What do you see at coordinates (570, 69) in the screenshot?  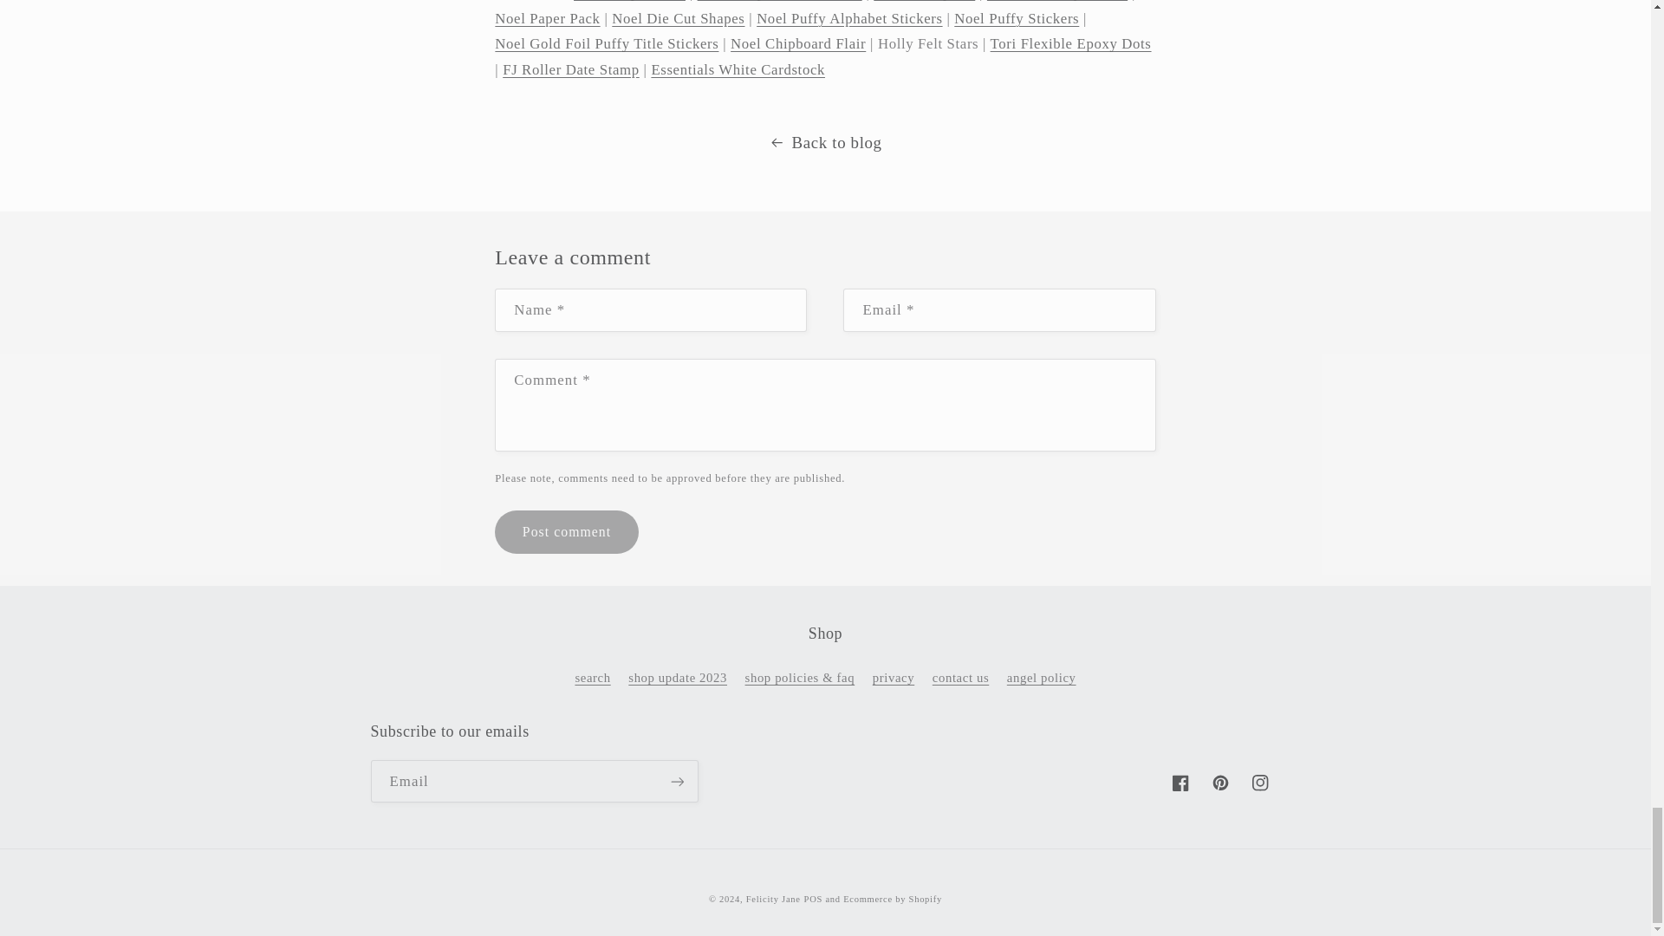 I see `FJ Roller Date Stamp` at bounding box center [570, 69].